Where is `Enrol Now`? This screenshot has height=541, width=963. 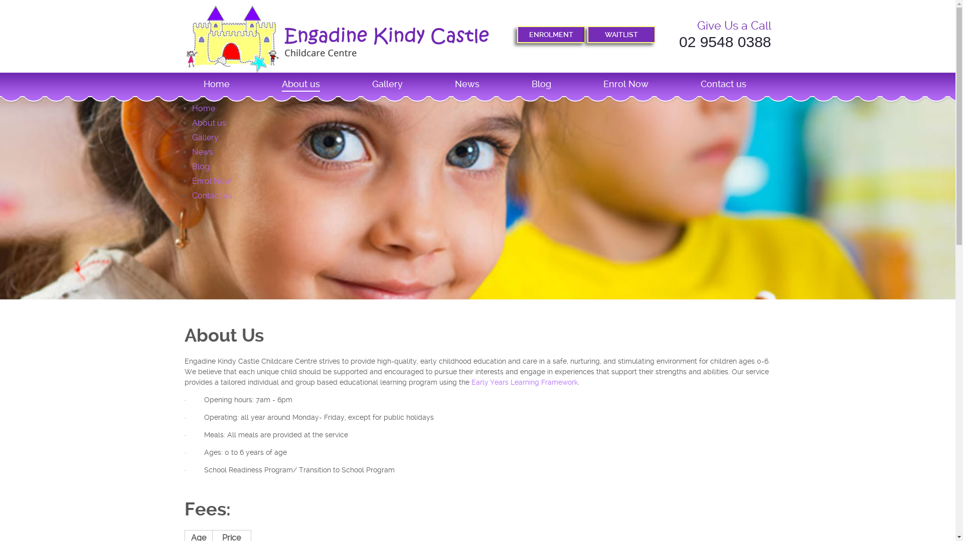 Enrol Now is located at coordinates (211, 181).